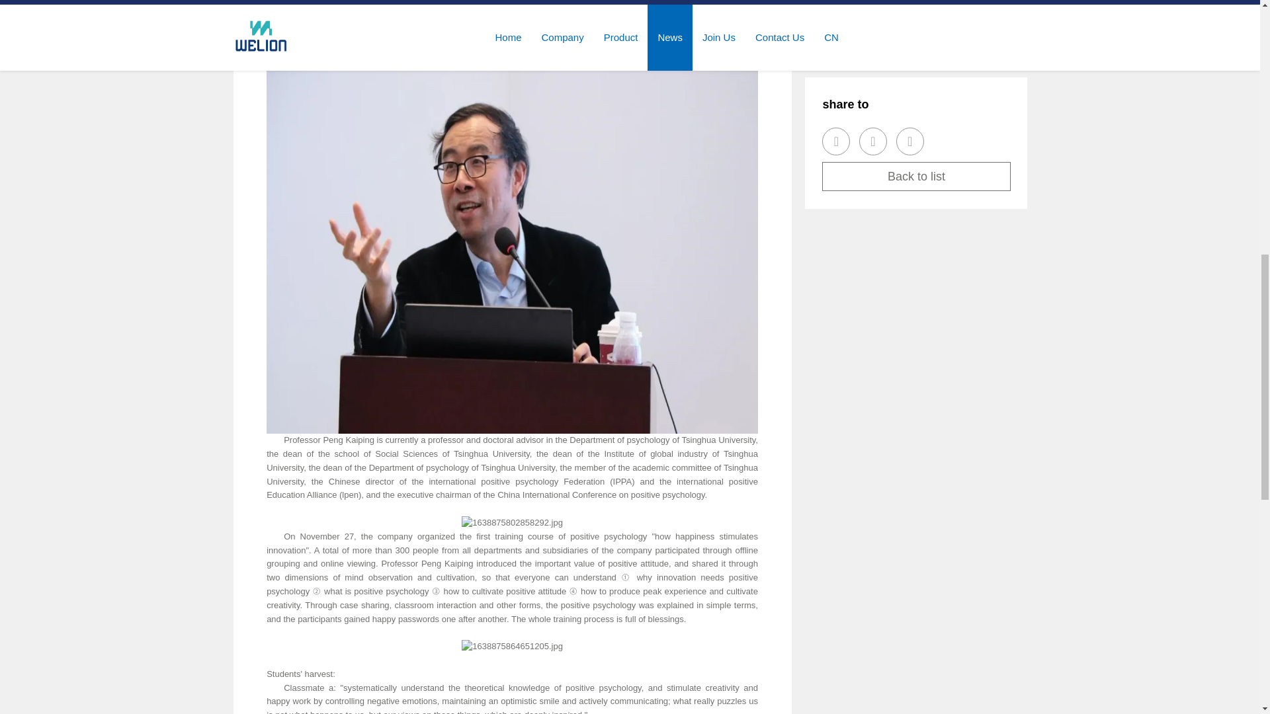  What do you see at coordinates (512, 647) in the screenshot?
I see `1638875864651205.jpg` at bounding box center [512, 647].